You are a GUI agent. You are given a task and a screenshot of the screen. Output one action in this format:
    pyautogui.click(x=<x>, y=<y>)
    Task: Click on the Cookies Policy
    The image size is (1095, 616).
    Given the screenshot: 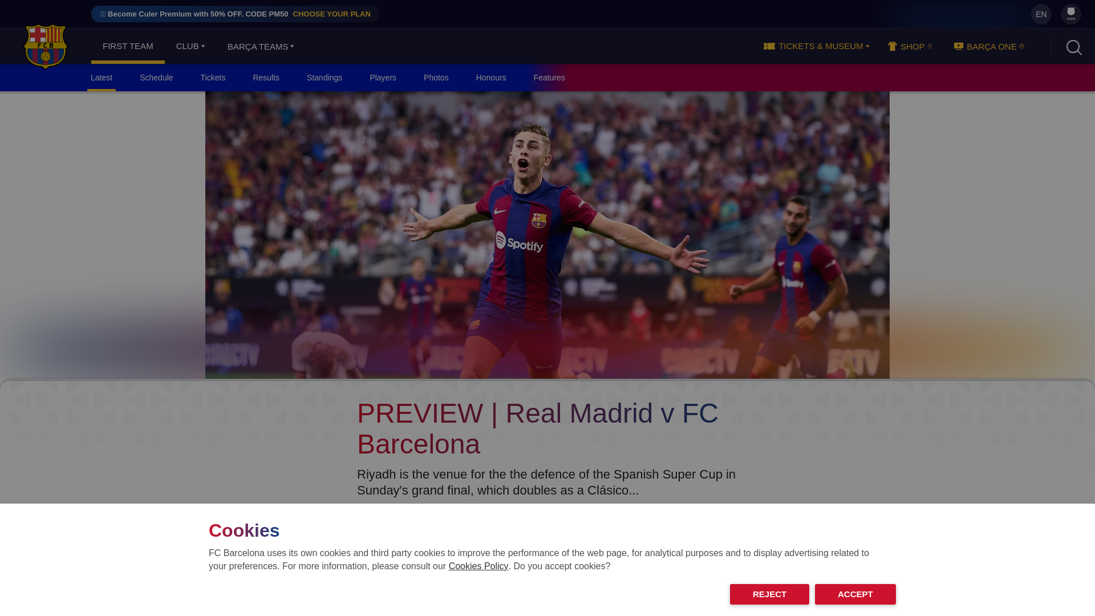 What is the action you would take?
    pyautogui.click(x=479, y=566)
    